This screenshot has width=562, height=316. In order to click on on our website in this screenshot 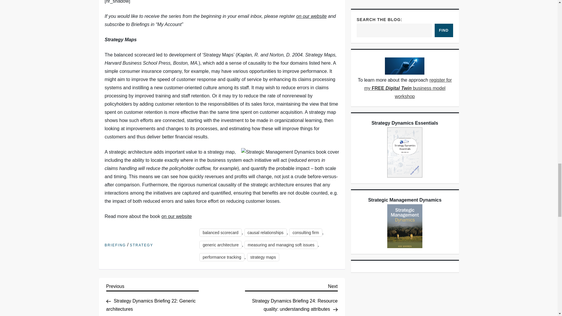, I will do `click(176, 217)`.